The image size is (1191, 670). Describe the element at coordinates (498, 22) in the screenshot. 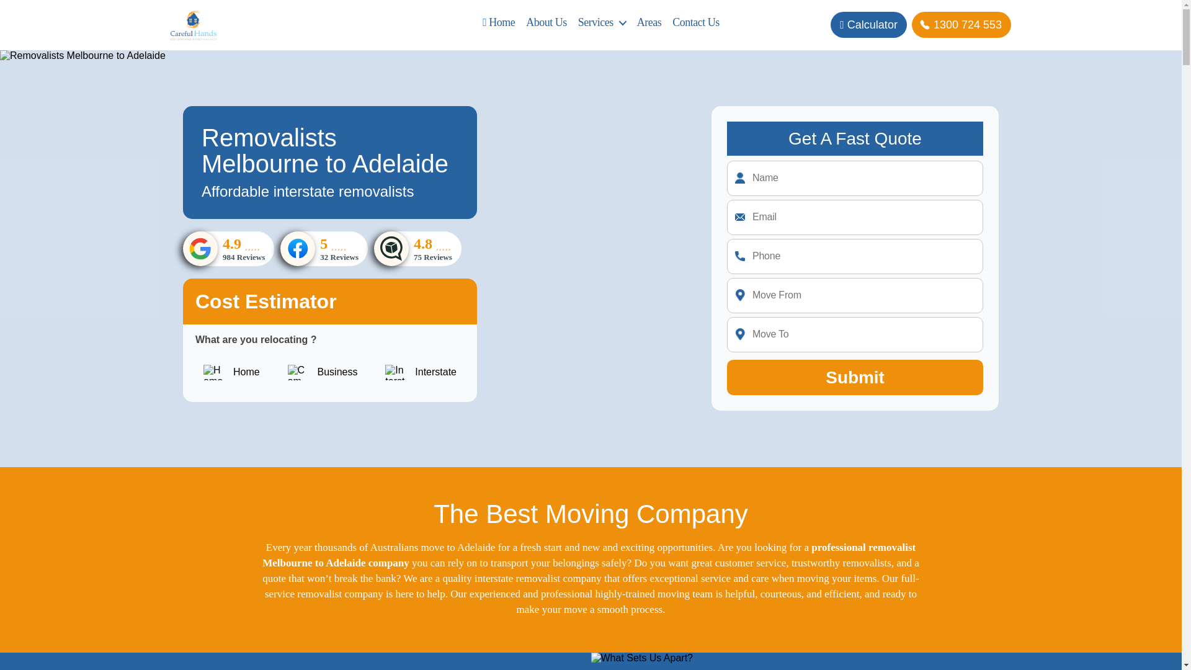

I see `Submit` at that location.